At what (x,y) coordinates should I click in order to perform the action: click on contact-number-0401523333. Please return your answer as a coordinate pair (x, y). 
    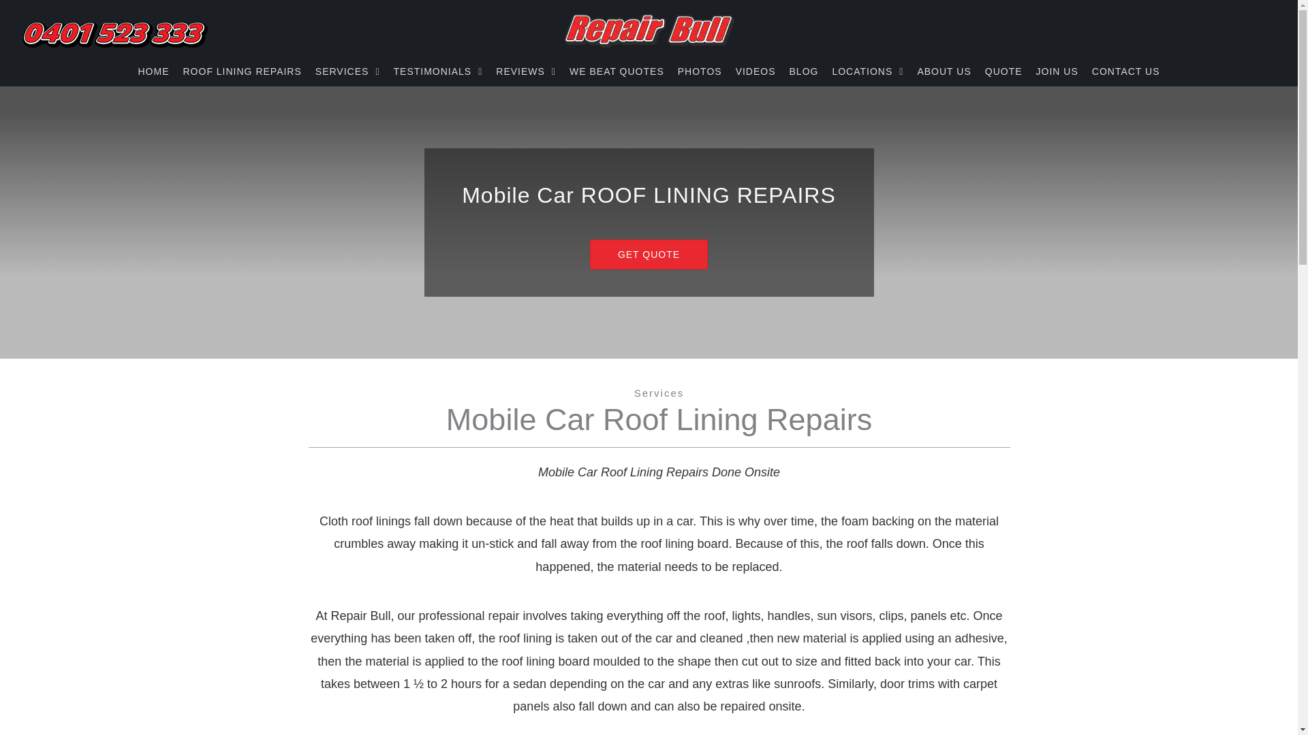
    Looking at the image, I should click on (116, 35).